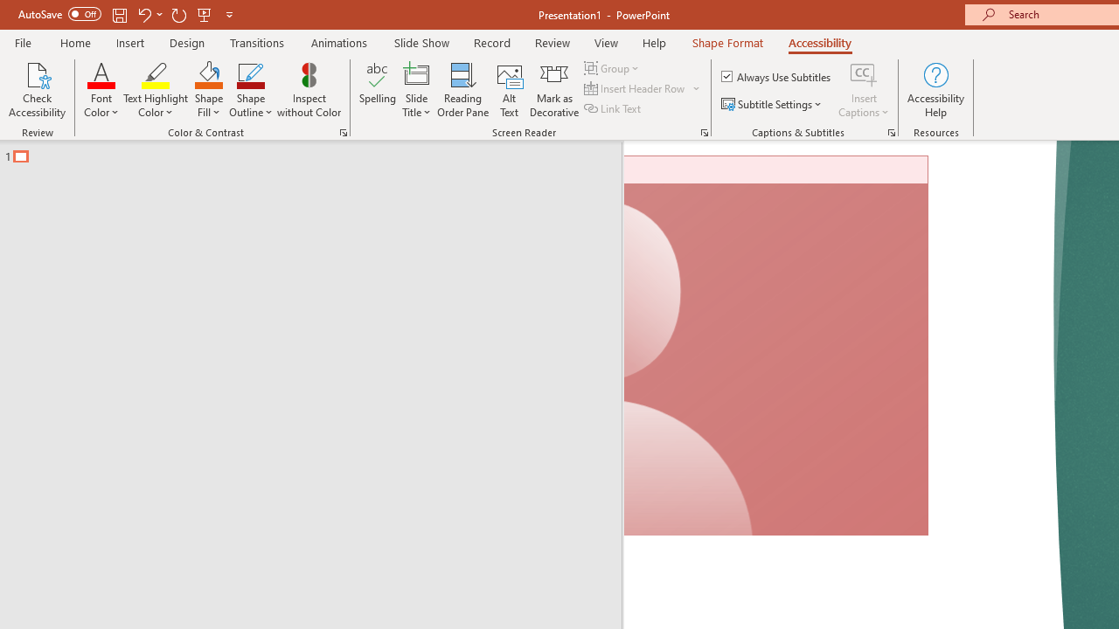 The height and width of the screenshot is (629, 1119). Describe the element at coordinates (509, 89) in the screenshot. I see `Alt Text` at that location.